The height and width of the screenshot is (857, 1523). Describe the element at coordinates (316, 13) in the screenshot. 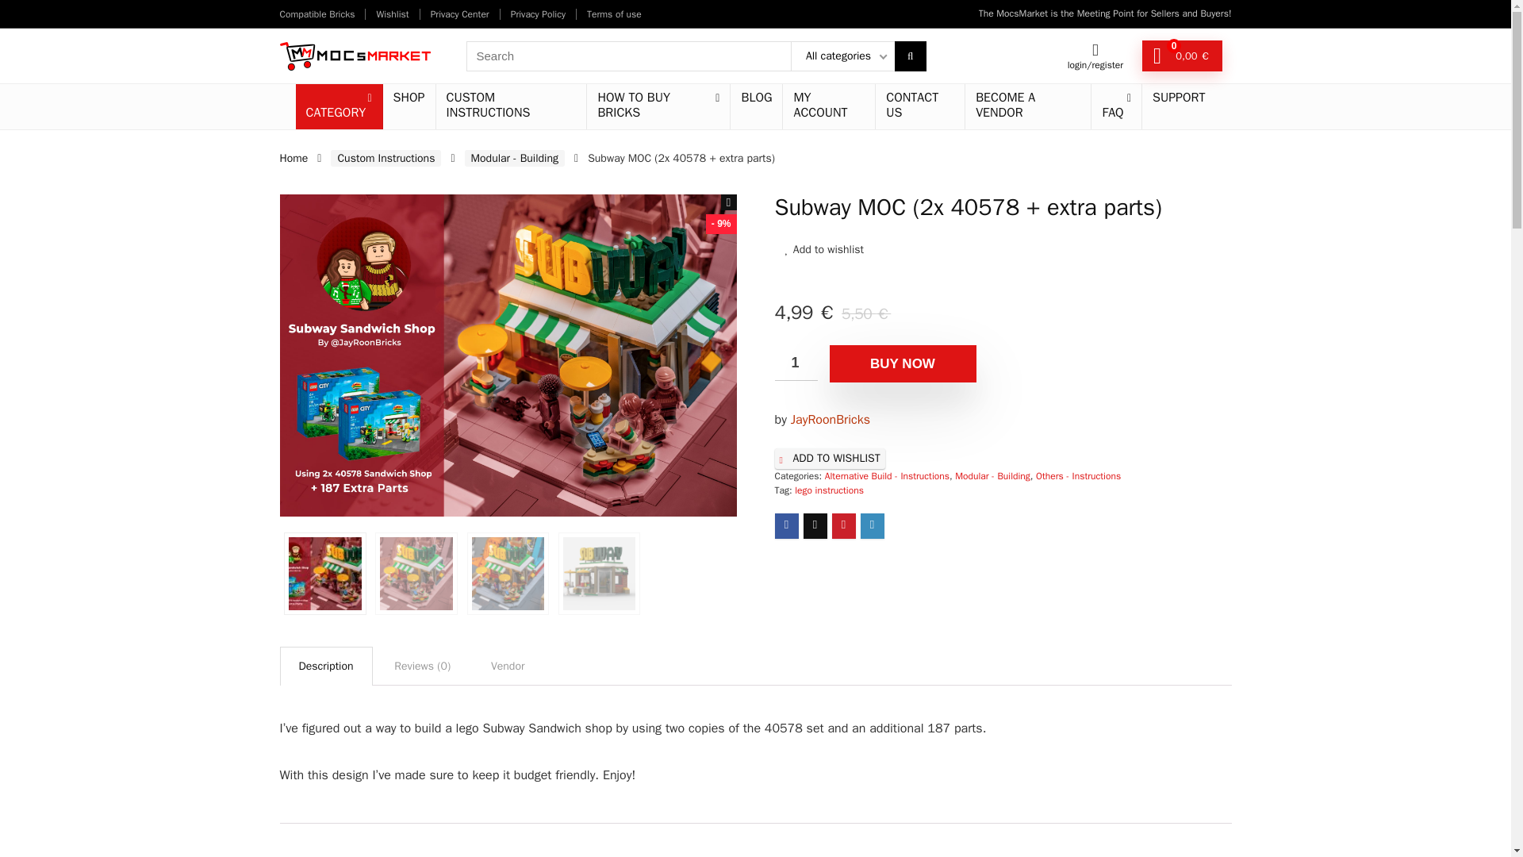

I see `Compatible Bricks` at that location.